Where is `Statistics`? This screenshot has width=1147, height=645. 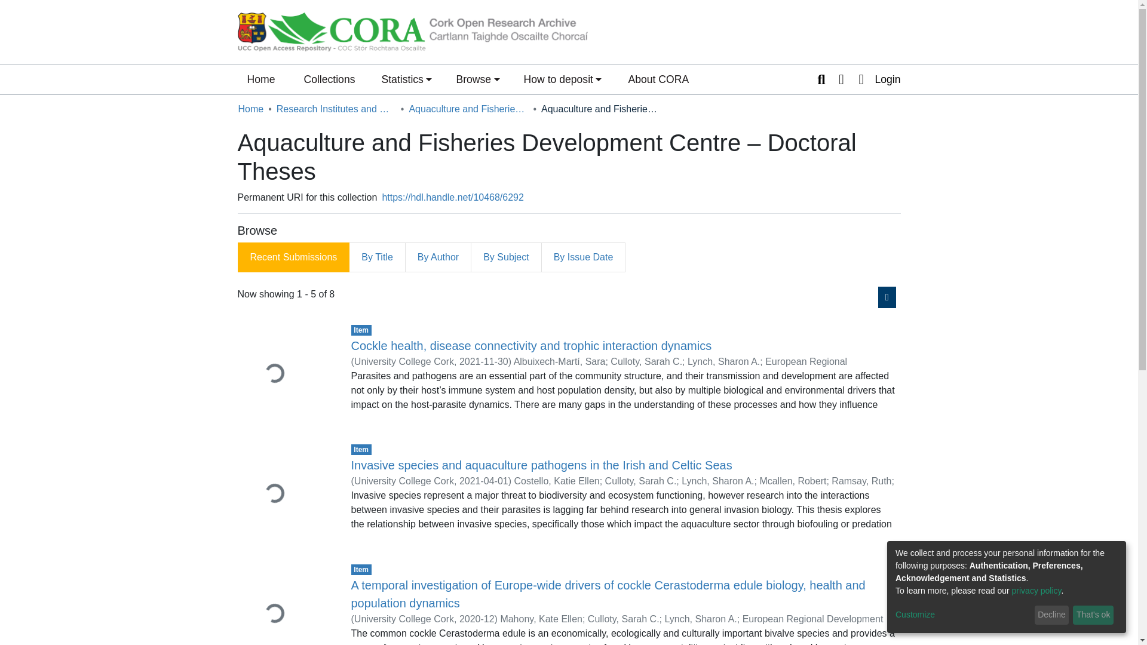
Statistics is located at coordinates (406, 79).